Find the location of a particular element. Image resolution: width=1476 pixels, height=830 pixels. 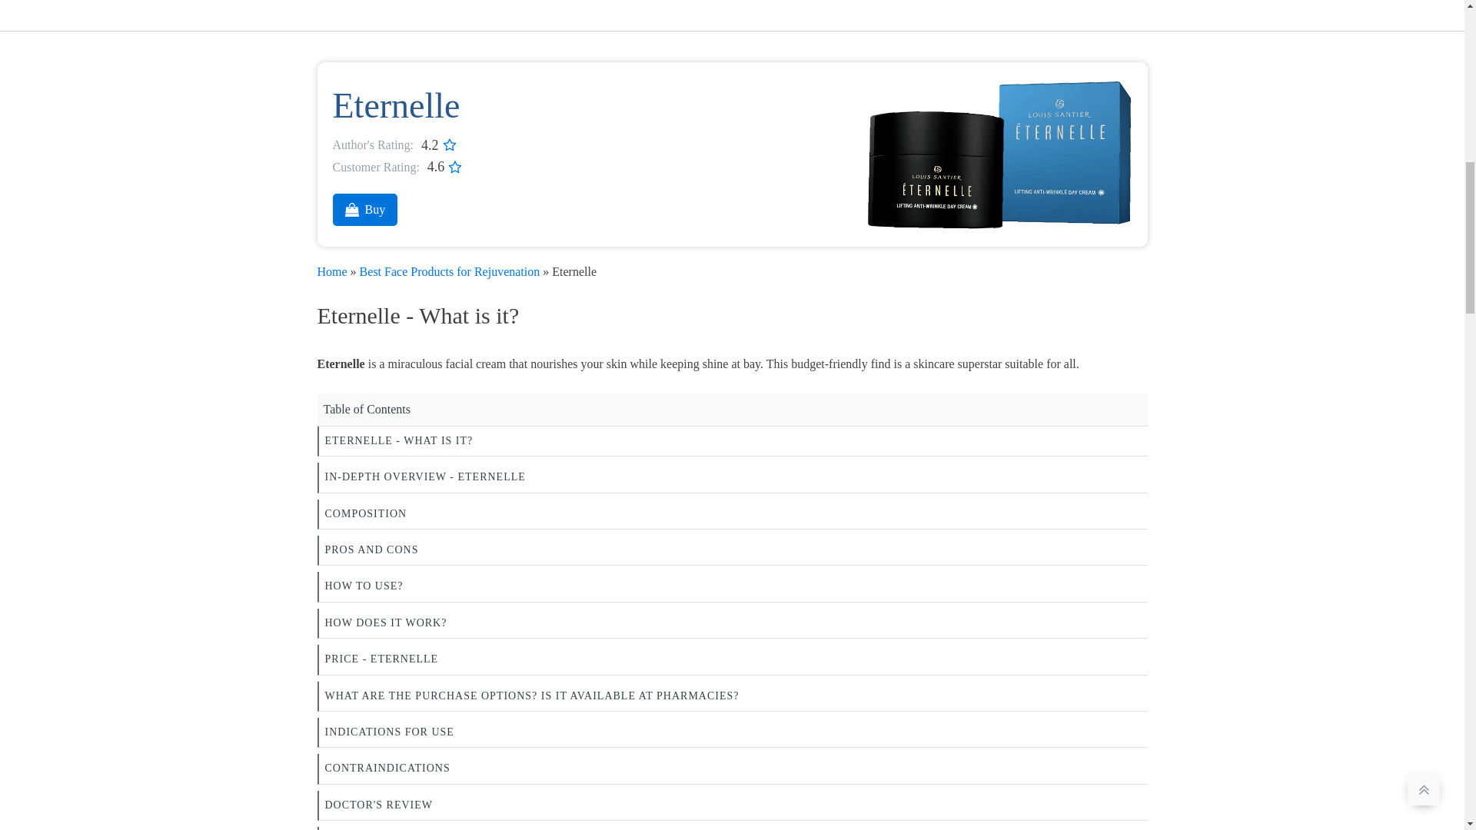

CONTRAINDICATIONS is located at coordinates (732, 769).